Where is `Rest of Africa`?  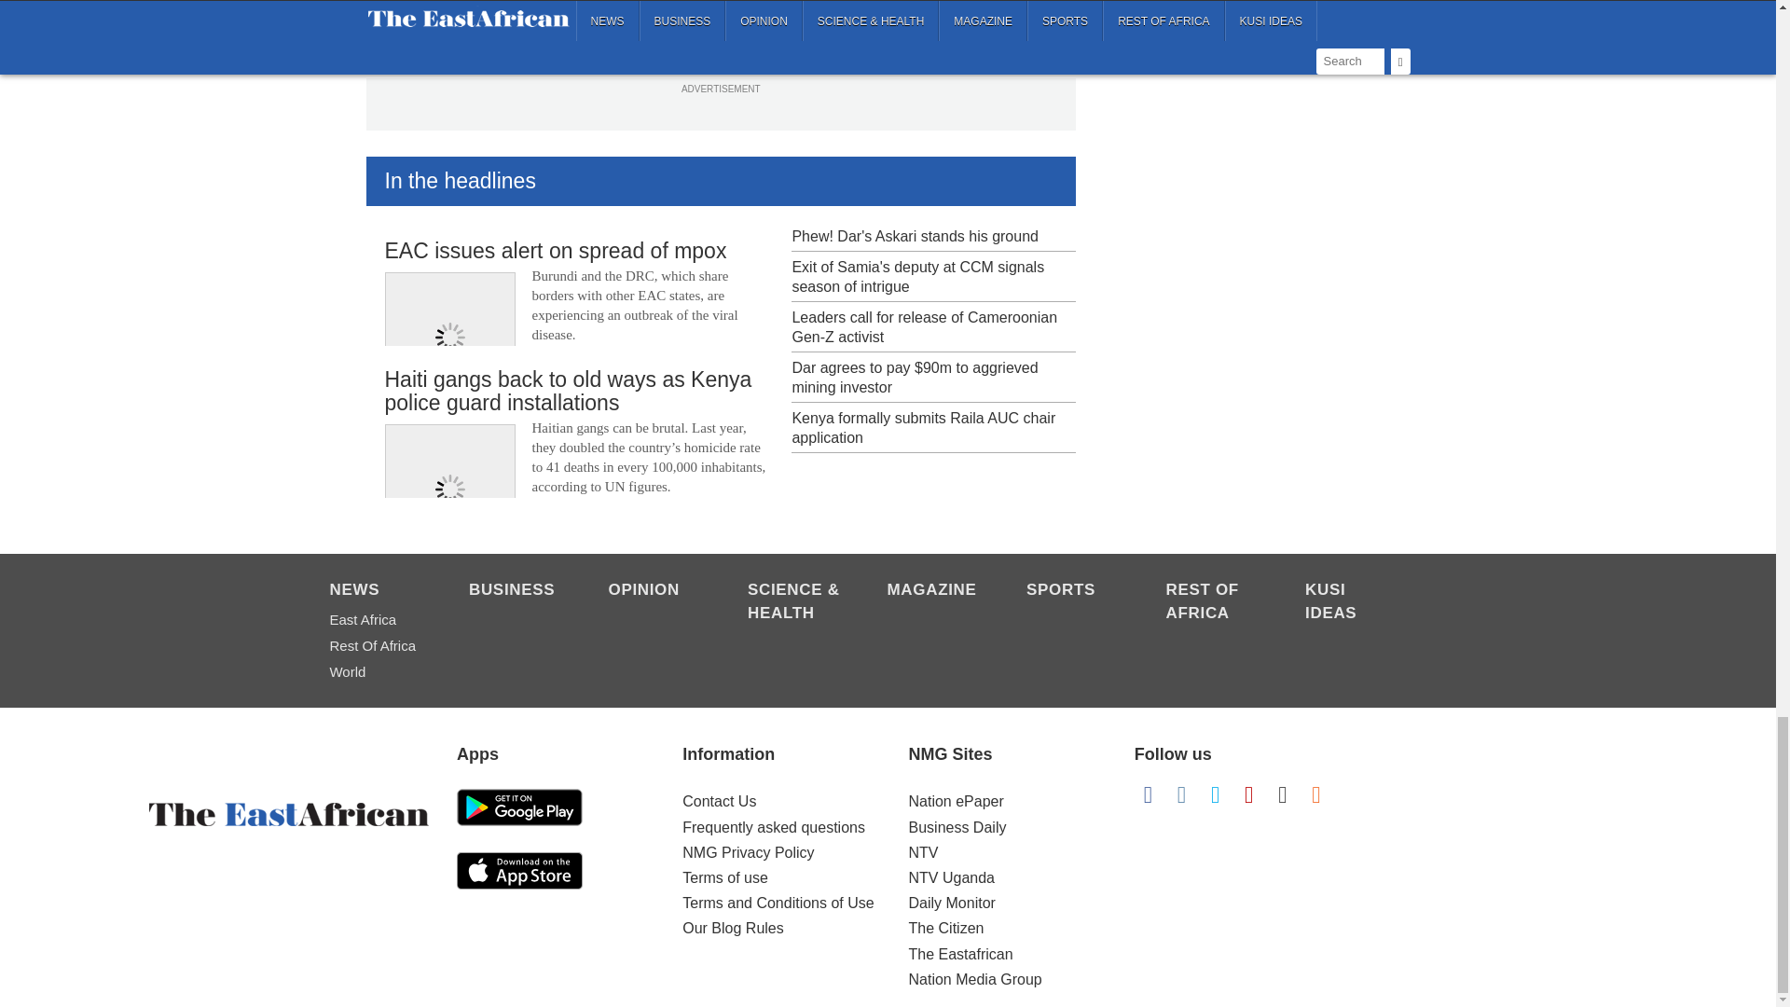
Rest of Africa is located at coordinates (1214, 602).